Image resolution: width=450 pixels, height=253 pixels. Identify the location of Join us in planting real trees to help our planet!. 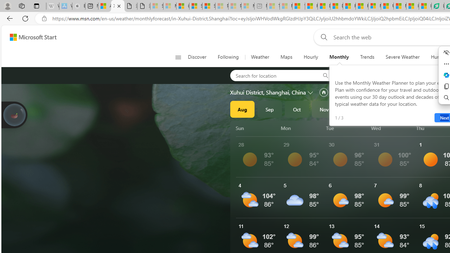
(14, 114).